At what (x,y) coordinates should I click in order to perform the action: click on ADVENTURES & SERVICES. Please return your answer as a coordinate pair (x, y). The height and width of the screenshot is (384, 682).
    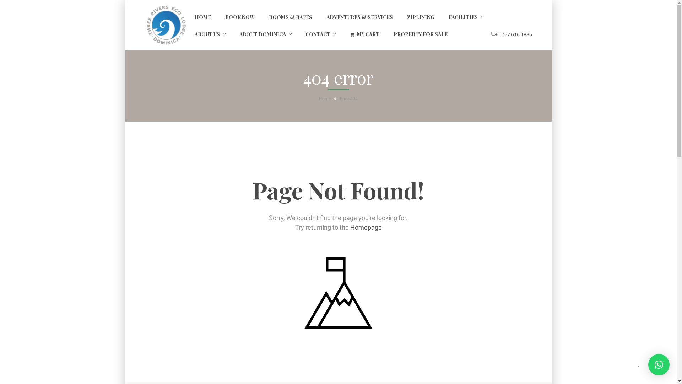
    Looking at the image, I should click on (359, 17).